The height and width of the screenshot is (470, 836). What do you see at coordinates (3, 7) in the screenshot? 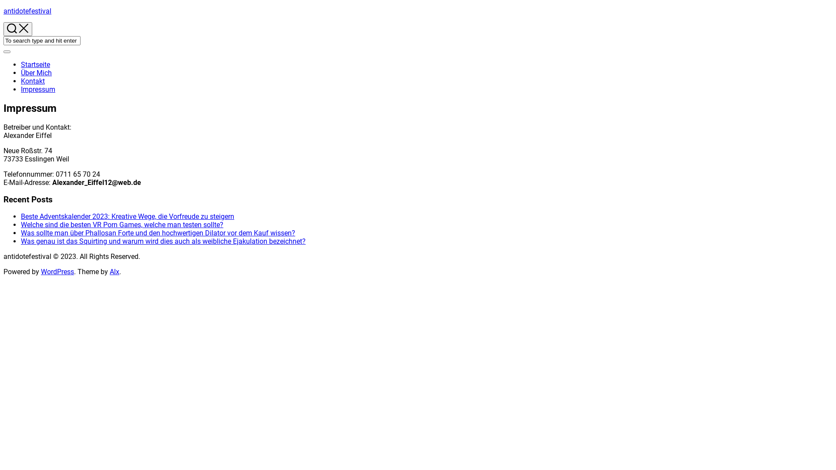
I see `Skip to content` at bounding box center [3, 7].